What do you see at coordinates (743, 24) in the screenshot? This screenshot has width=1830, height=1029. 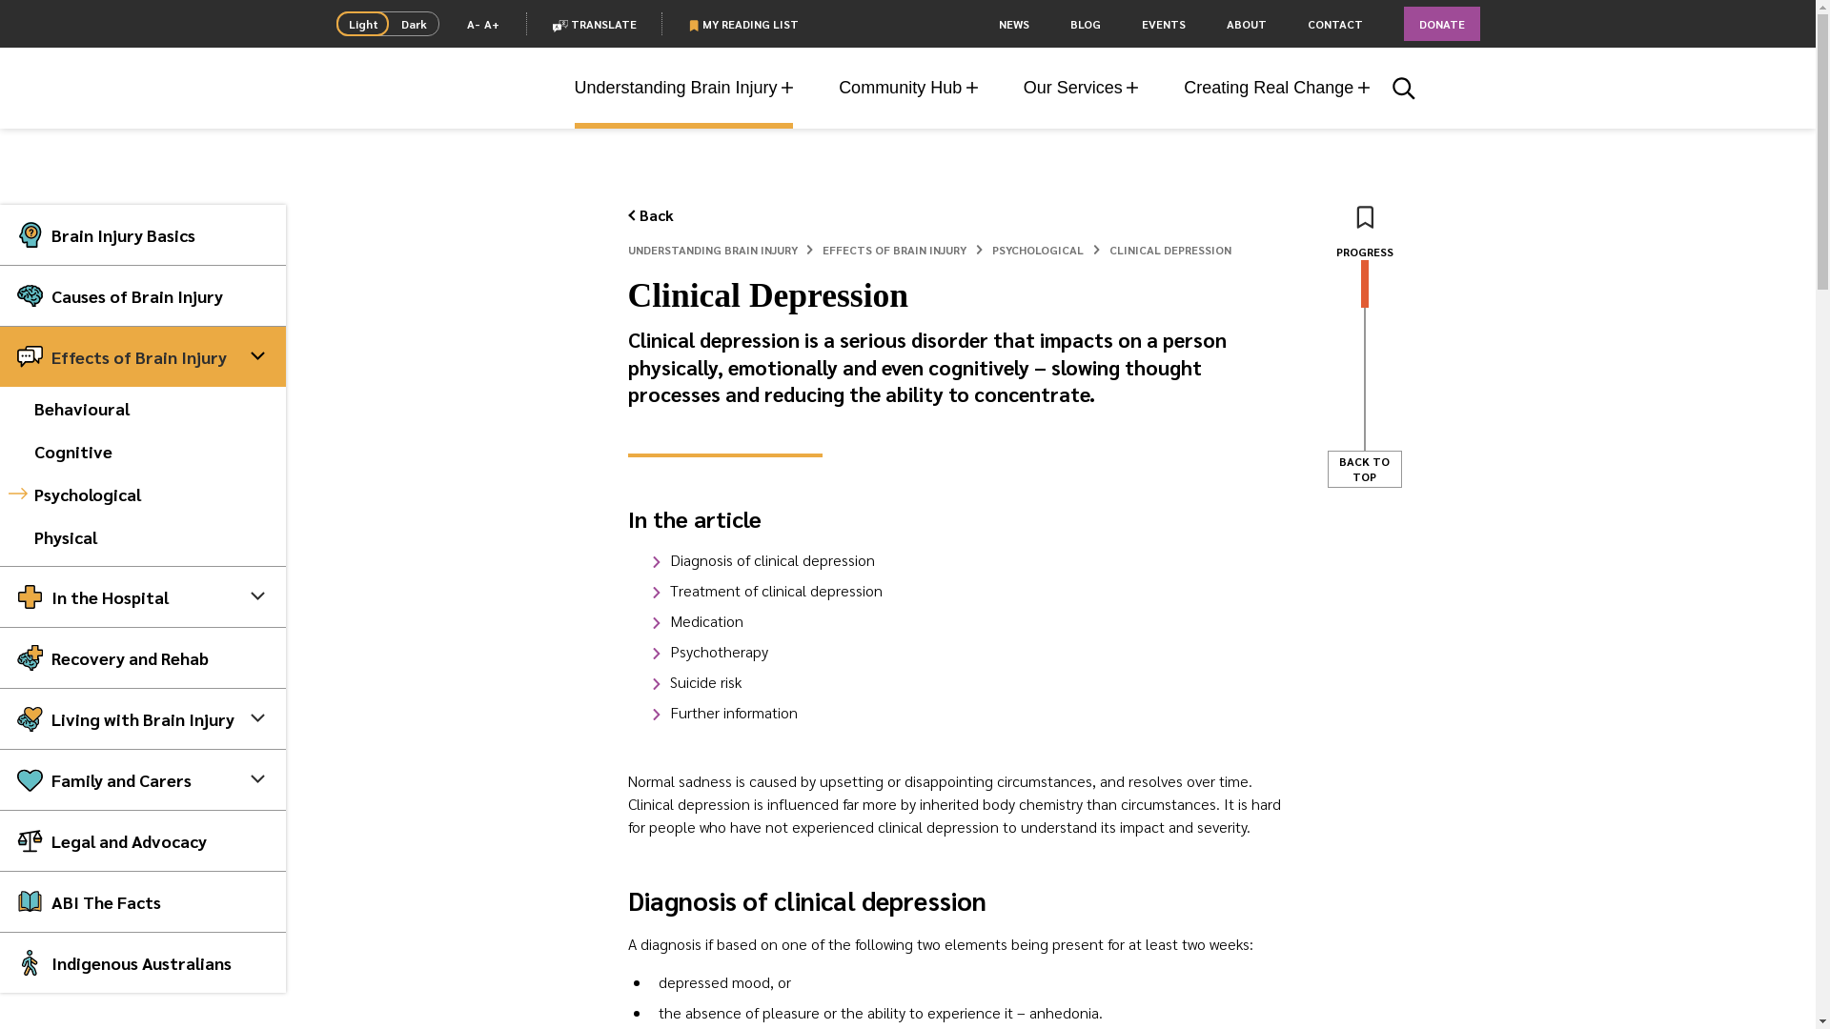 I see `MY READING LIST` at bounding box center [743, 24].